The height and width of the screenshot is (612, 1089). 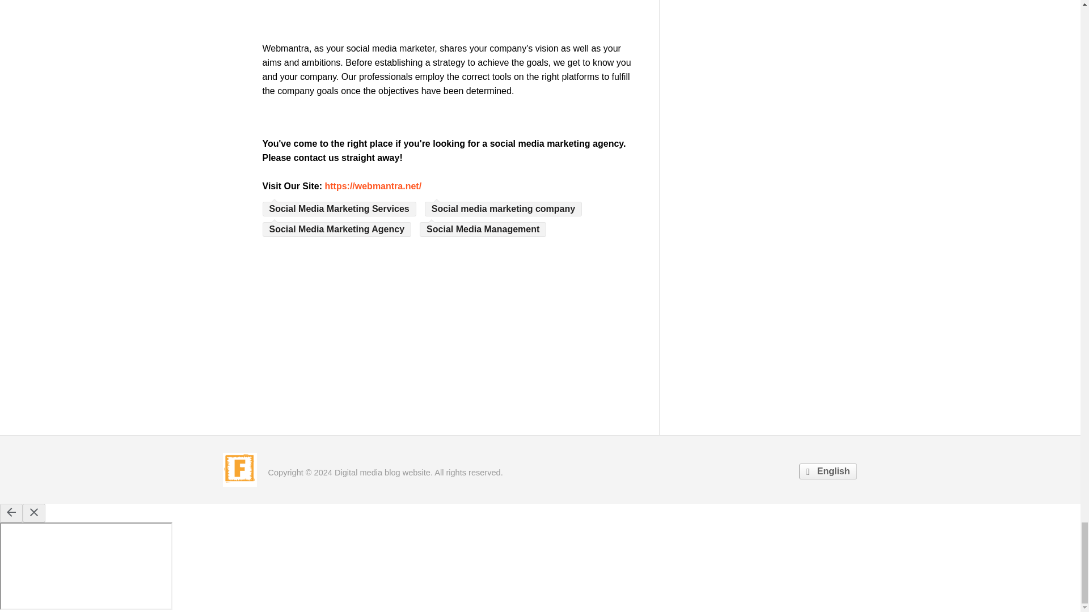 I want to click on ROI Driven Social Media Management Agency, so click(x=373, y=186).